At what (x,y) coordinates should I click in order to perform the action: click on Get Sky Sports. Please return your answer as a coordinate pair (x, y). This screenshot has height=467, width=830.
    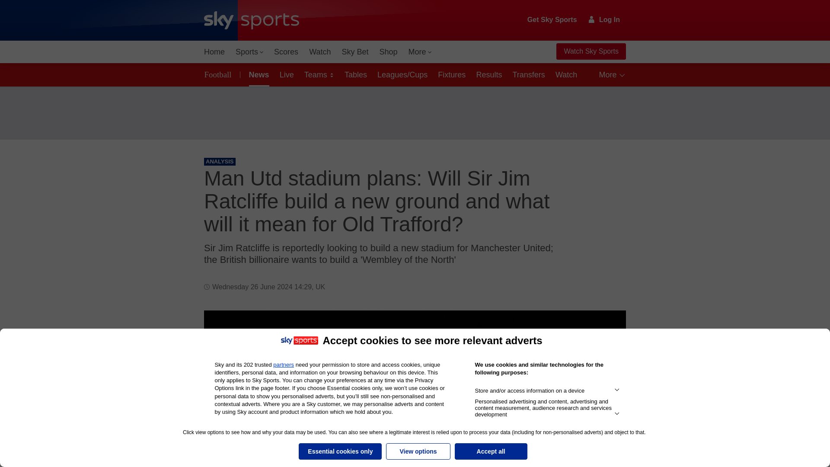
    Looking at the image, I should click on (552, 20).